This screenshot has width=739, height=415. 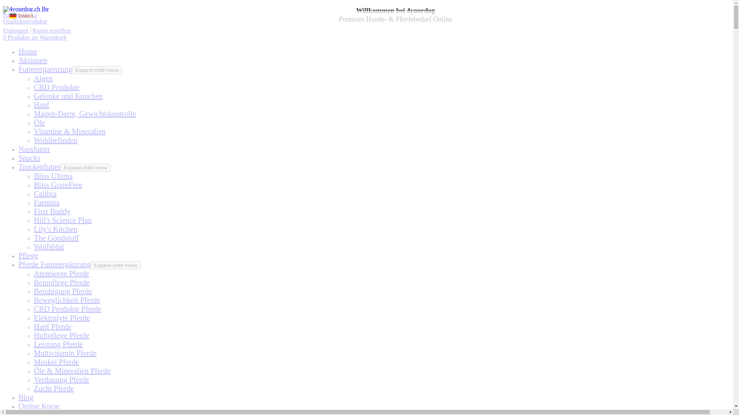 I want to click on Nassfutter, so click(x=34, y=149).